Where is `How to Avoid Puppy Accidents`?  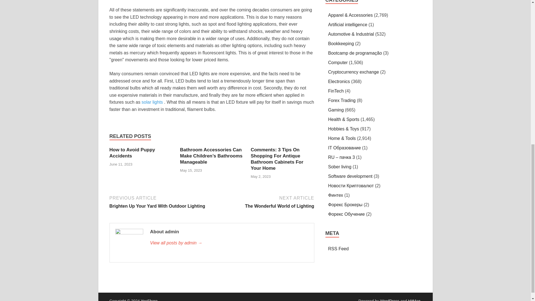 How to Avoid Puppy Accidents is located at coordinates (132, 153).